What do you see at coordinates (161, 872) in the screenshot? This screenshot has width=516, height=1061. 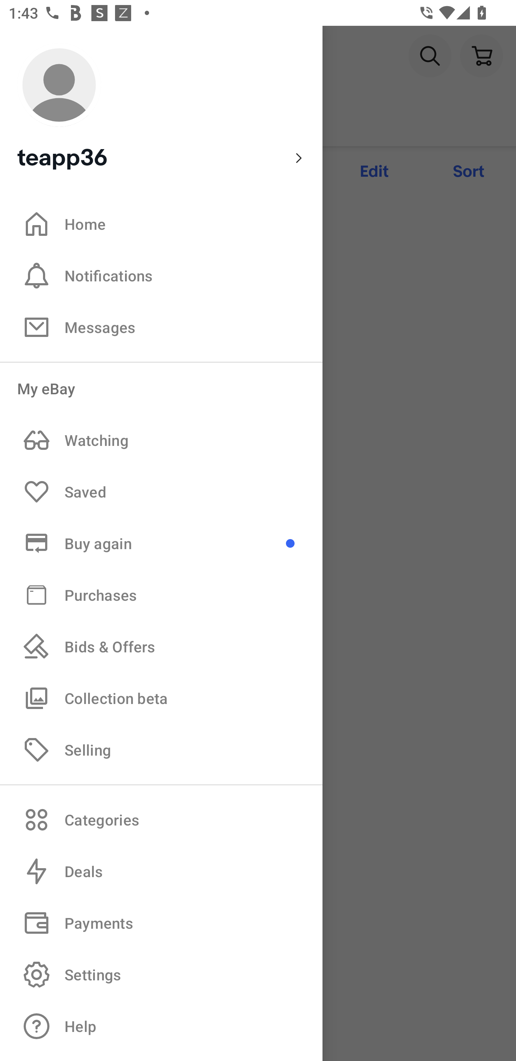 I see `Deals` at bounding box center [161, 872].